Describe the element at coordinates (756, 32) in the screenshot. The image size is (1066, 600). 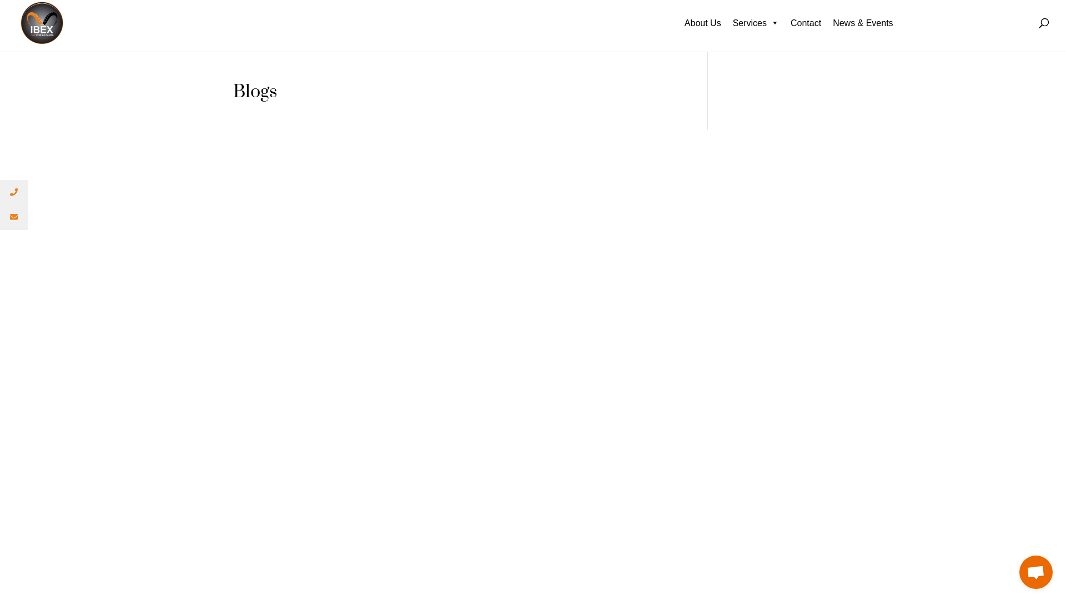
I see `Services` at that location.